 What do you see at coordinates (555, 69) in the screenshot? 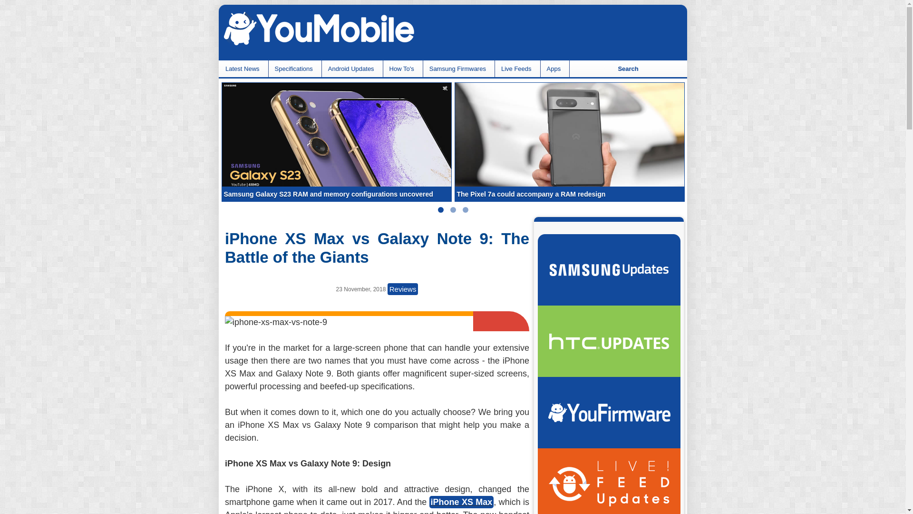
I see `Apps` at bounding box center [555, 69].